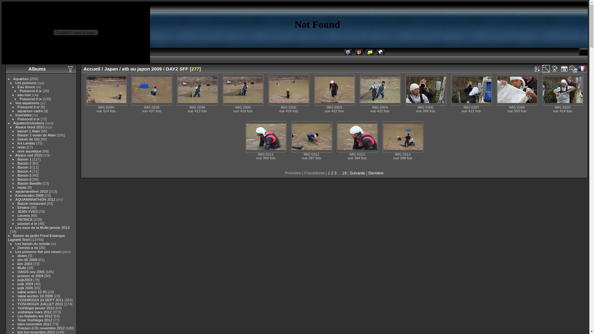 The image size is (594, 334). I want to click on pojk 2005, so click(25, 288).